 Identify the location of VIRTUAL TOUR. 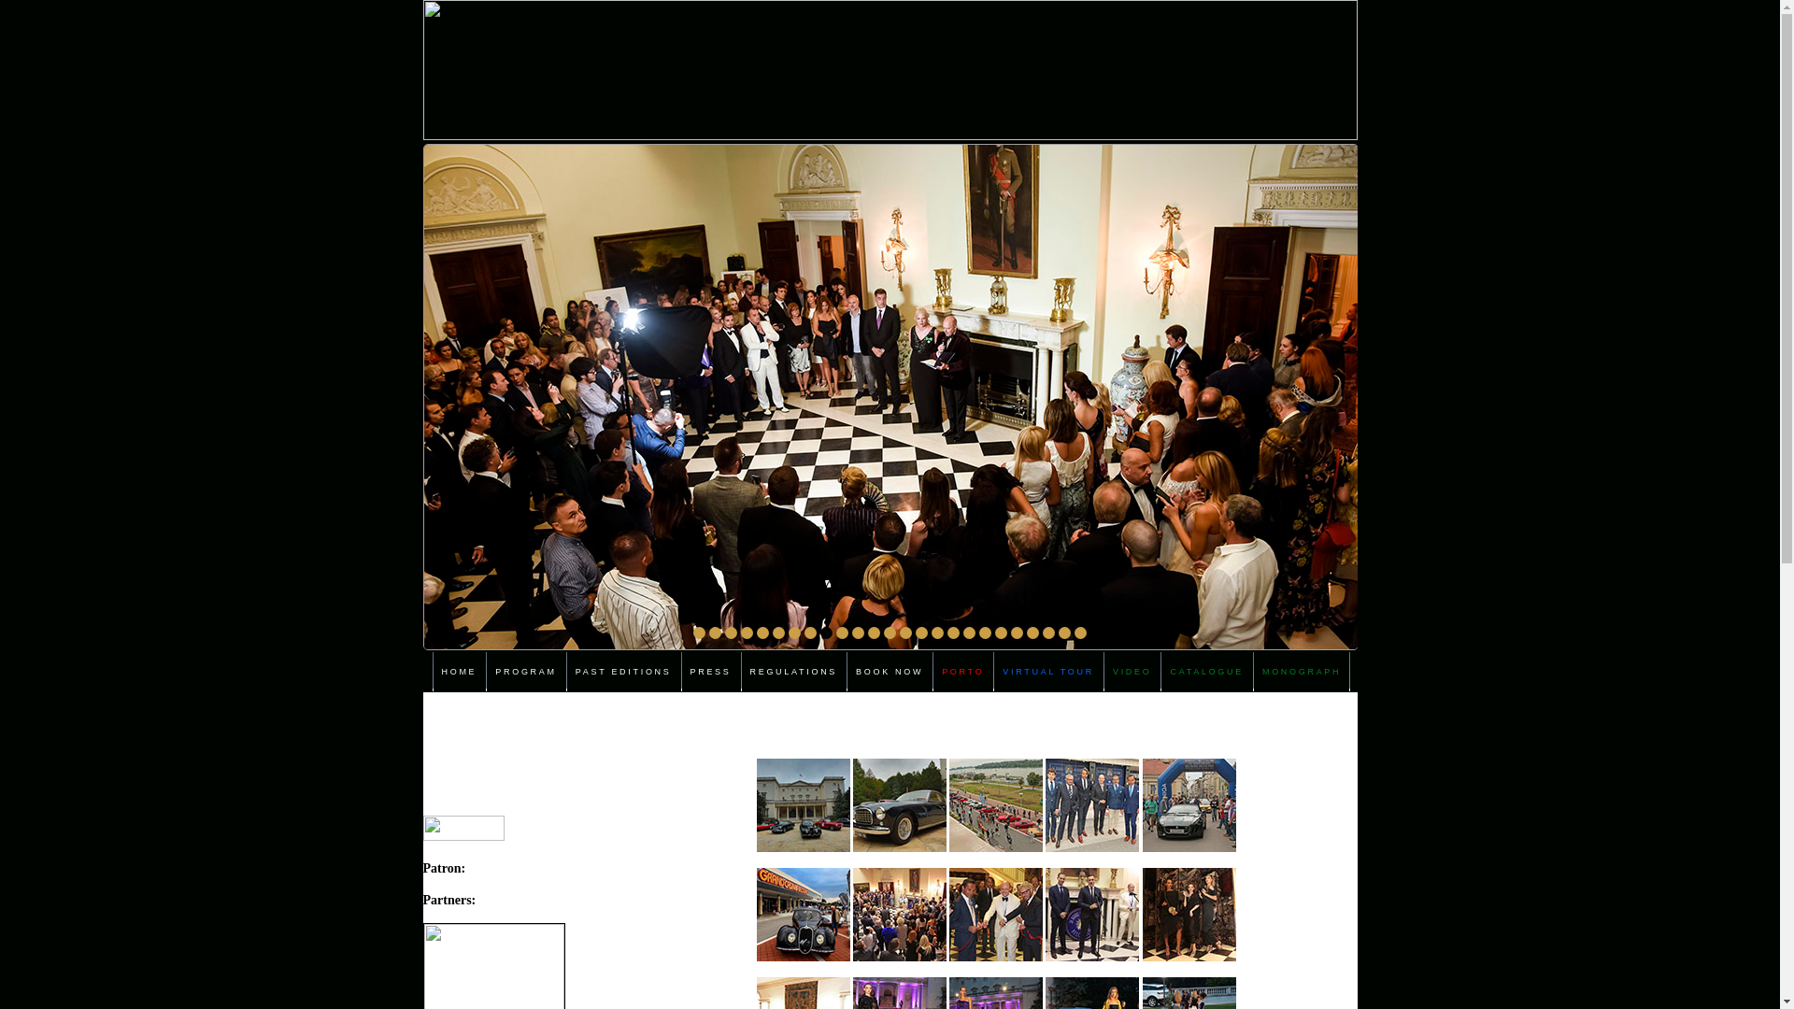
(1048, 672).